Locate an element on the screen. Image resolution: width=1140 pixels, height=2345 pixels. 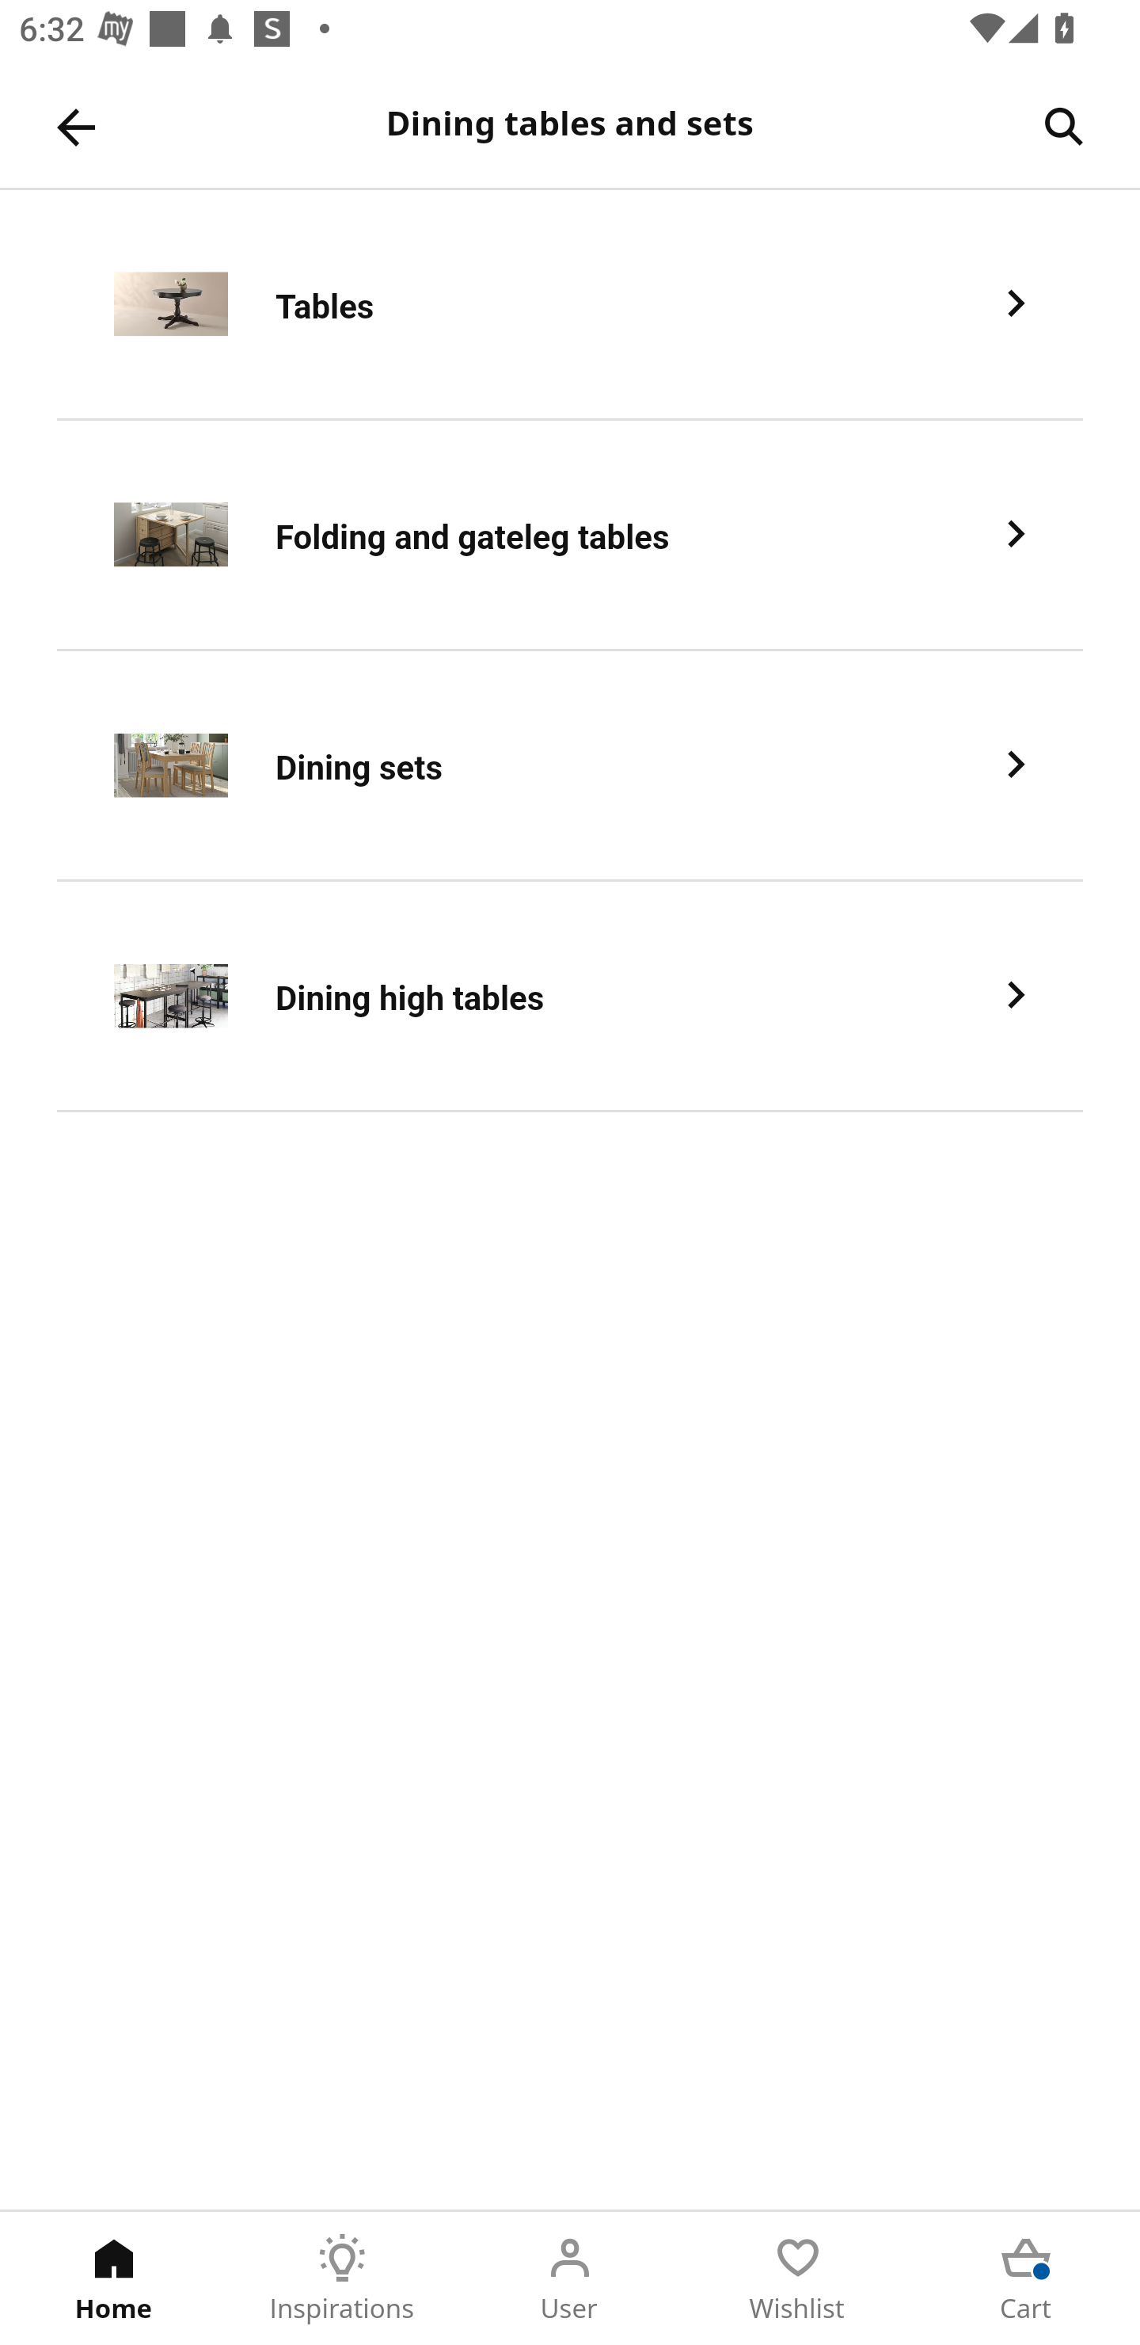
User
Tab 3 of 5 is located at coordinates (570, 2278).